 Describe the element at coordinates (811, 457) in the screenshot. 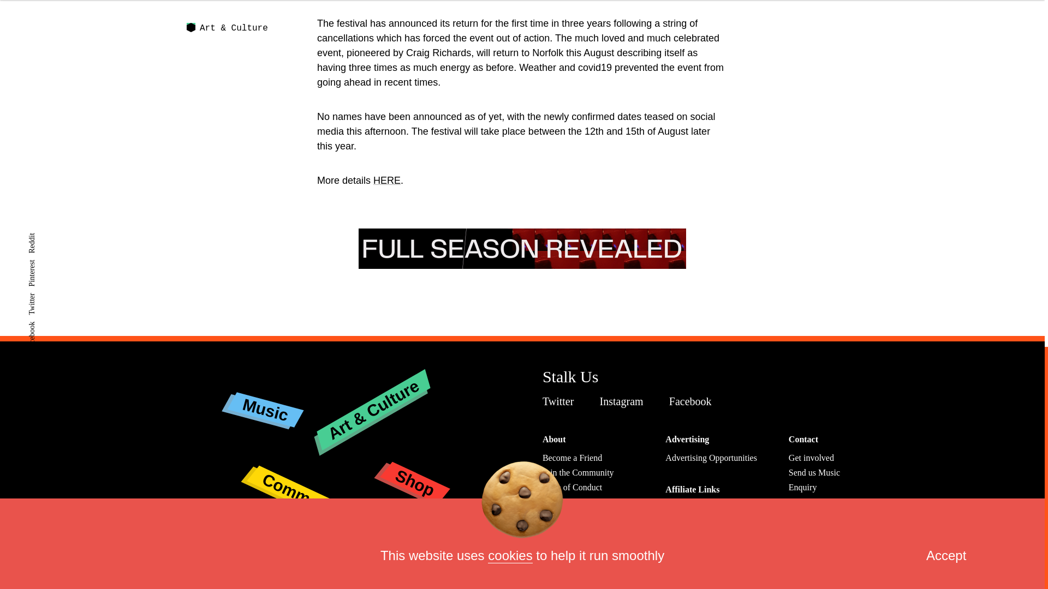

I see `Get involved` at that location.